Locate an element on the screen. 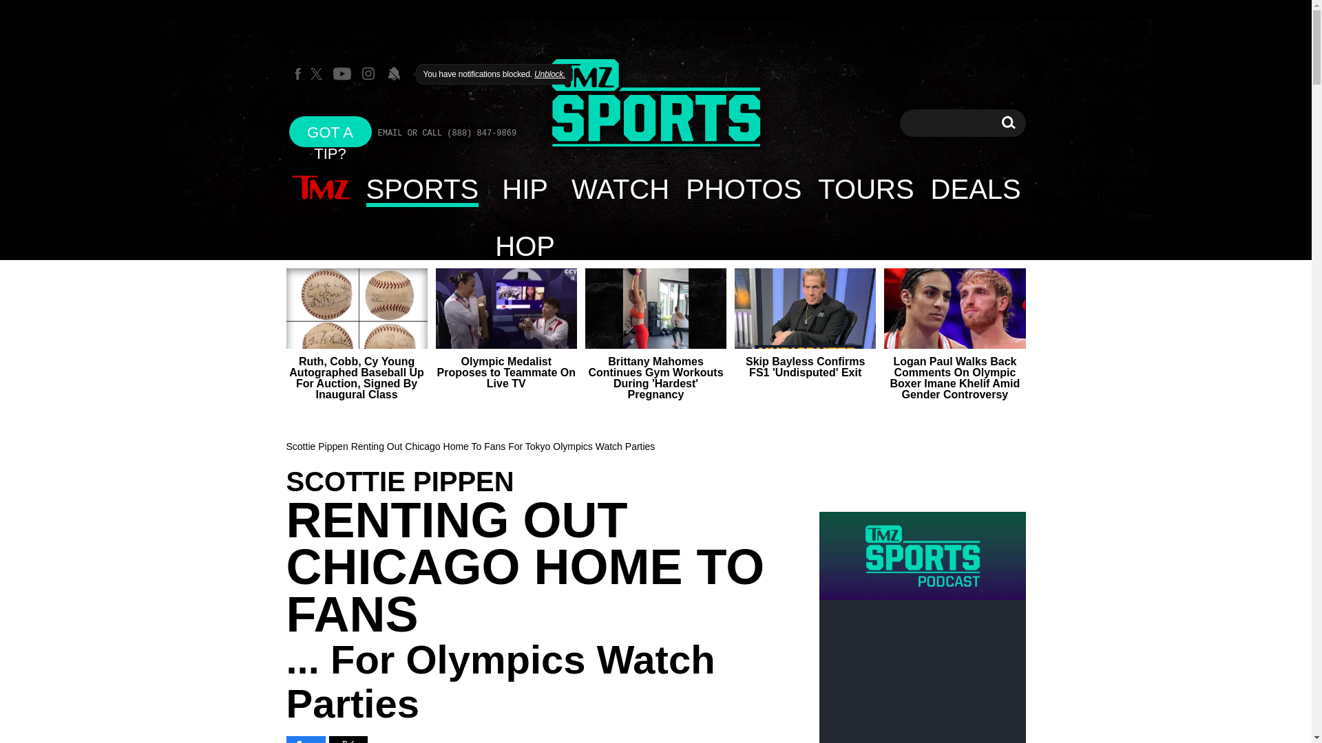 The image size is (1322, 743). PHOTOS is located at coordinates (423, 189).